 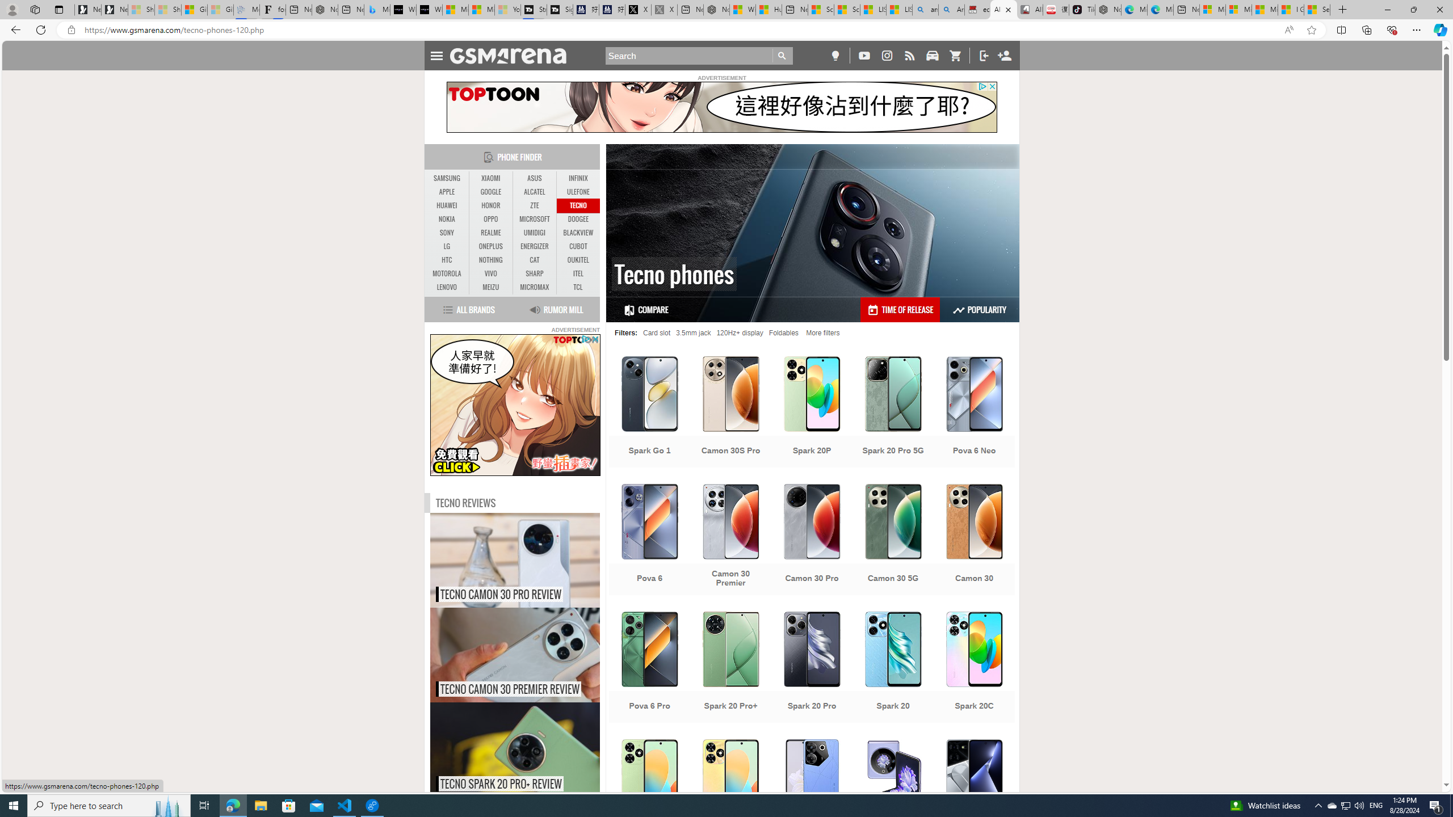 I want to click on ASUS, so click(x=535, y=178).